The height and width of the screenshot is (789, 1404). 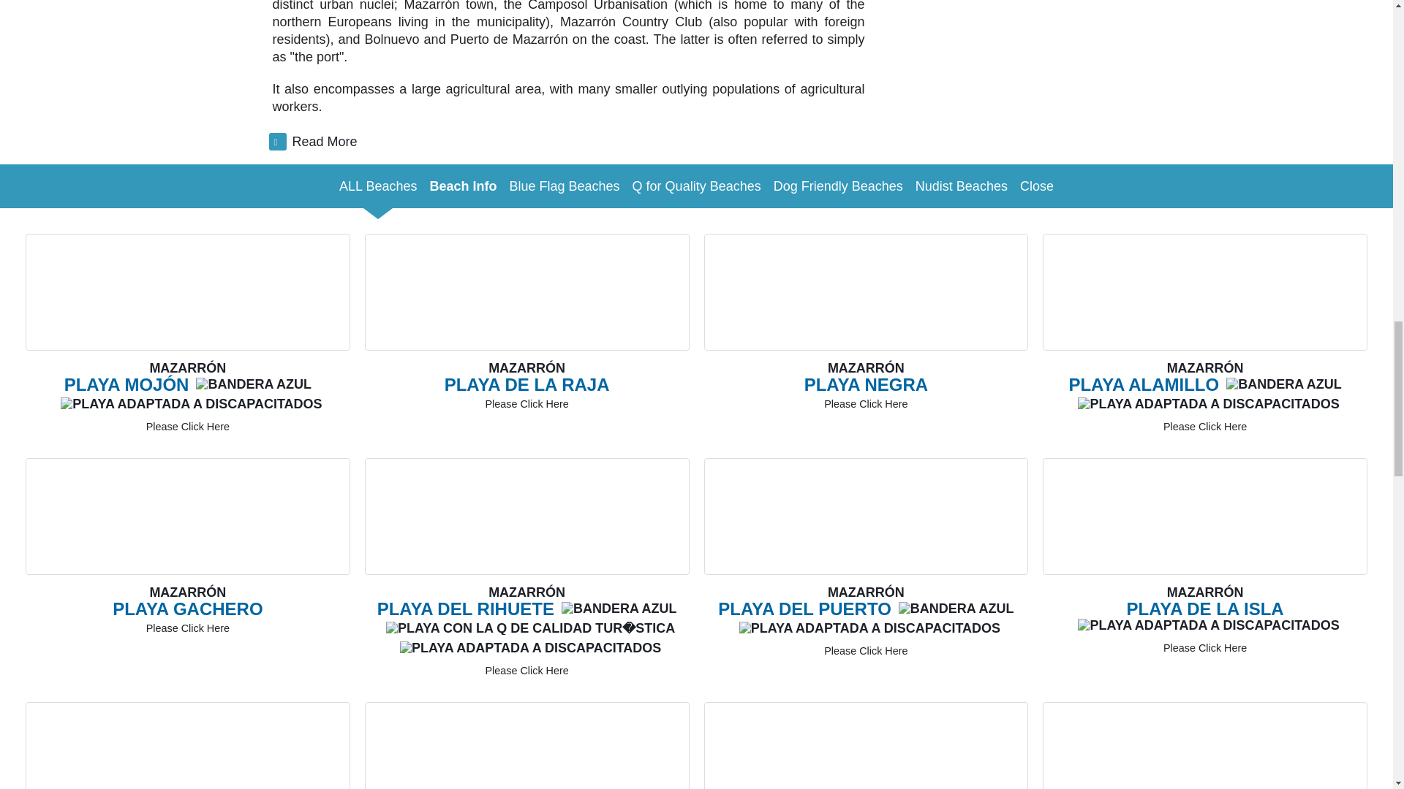 What do you see at coordinates (869, 628) in the screenshot?
I see `Playa adaptada a discapacitados` at bounding box center [869, 628].